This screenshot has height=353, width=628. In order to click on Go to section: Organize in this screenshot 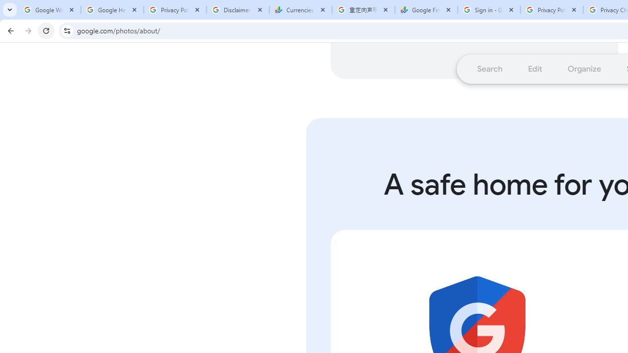, I will do `click(585, 69)`.